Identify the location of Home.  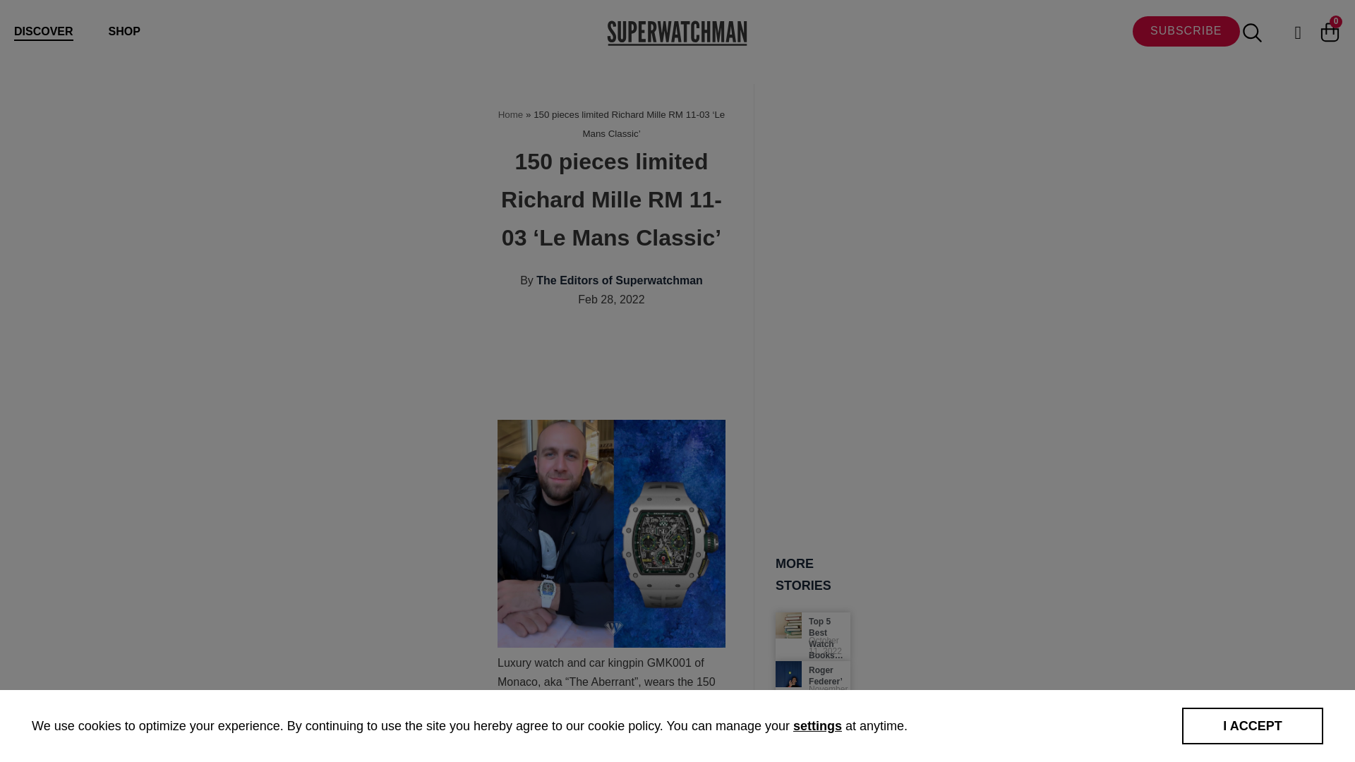
(511, 114).